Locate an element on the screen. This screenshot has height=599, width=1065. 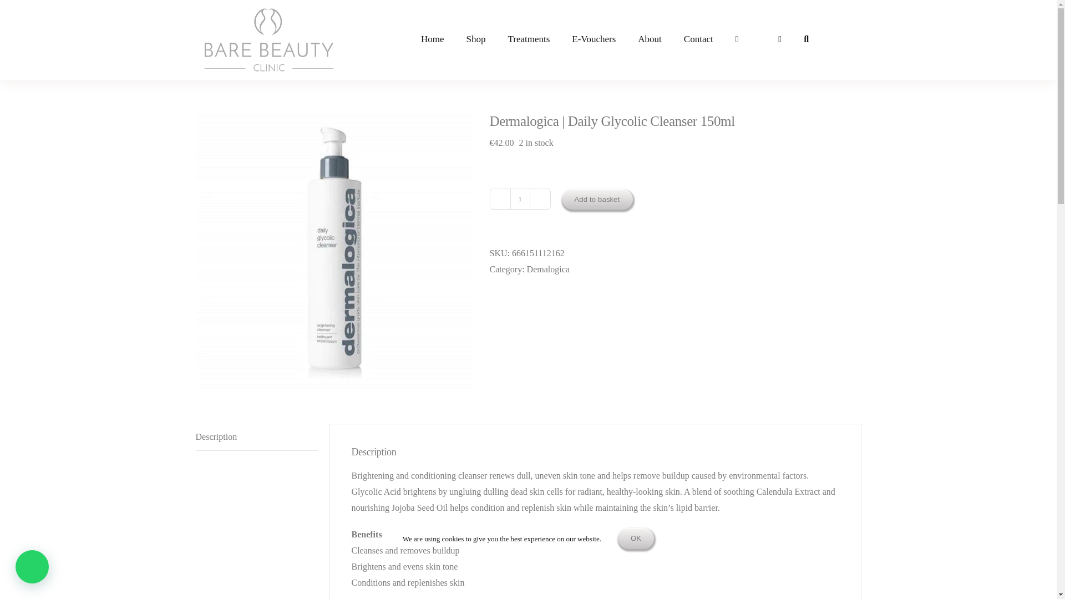
Contact is located at coordinates (698, 39).